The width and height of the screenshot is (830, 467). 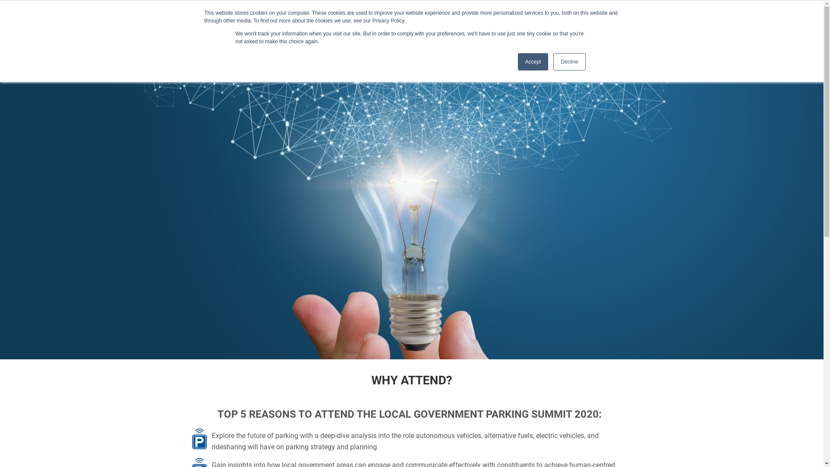 What do you see at coordinates (569, 62) in the screenshot?
I see `Decline` at bounding box center [569, 62].